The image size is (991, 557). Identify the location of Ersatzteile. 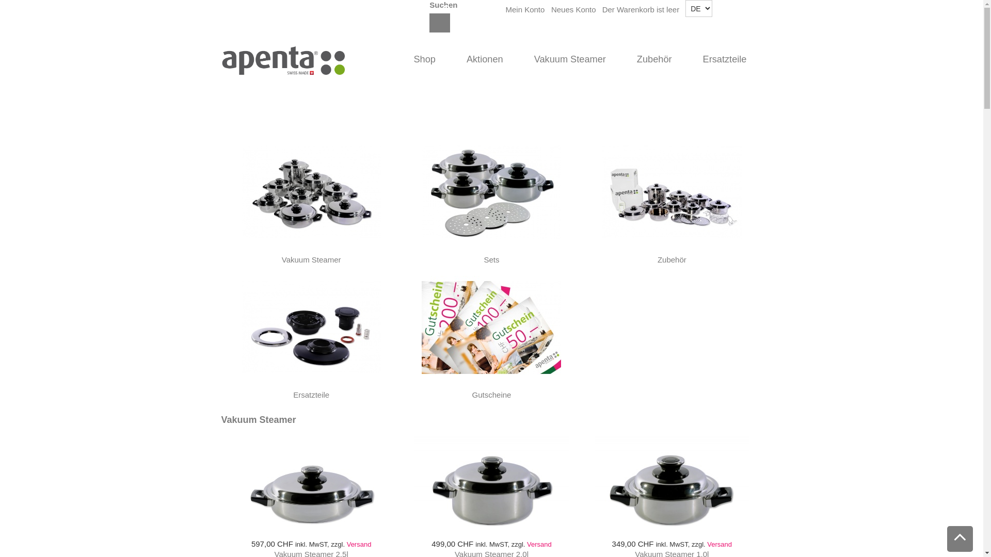
(311, 395).